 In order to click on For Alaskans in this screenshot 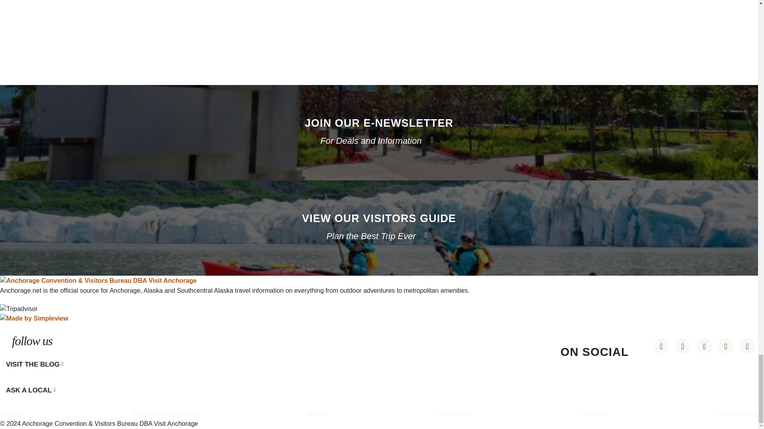, I will do `click(454, 413)`.